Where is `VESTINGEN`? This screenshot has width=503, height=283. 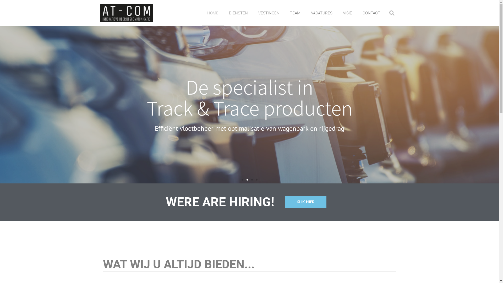
VESTINGEN is located at coordinates (269, 13).